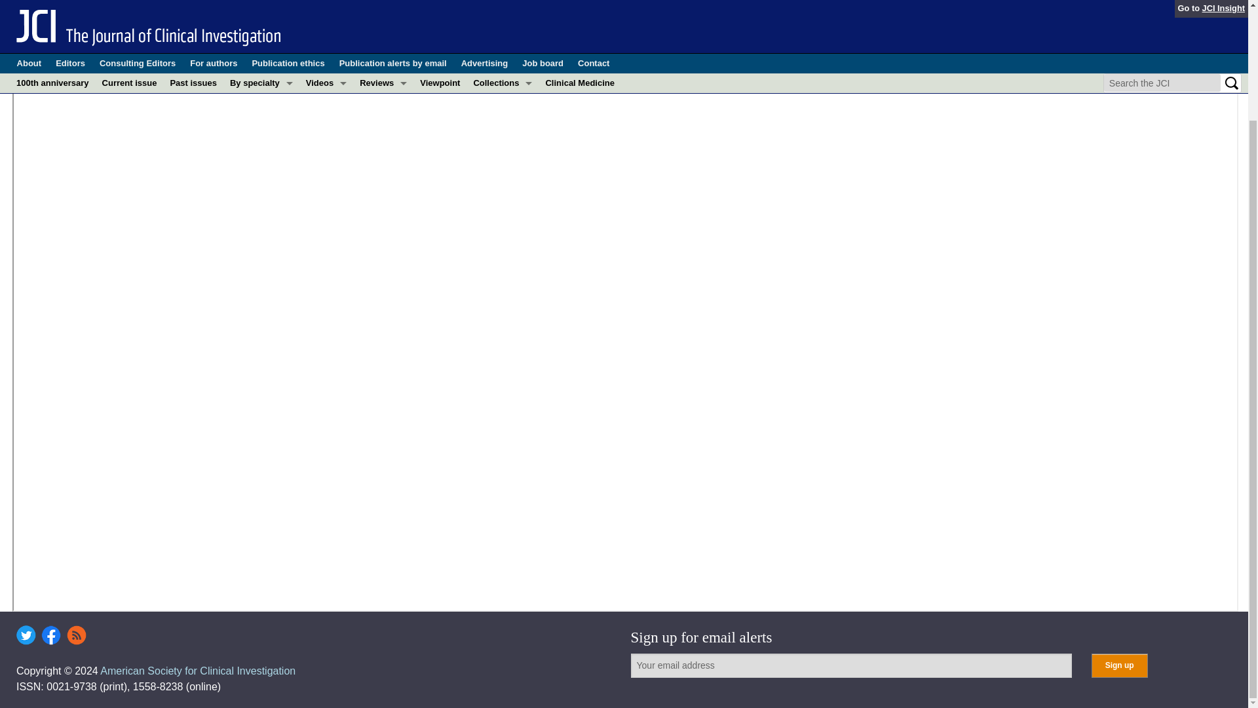 This screenshot has height=708, width=1258. What do you see at coordinates (261, 8) in the screenshot?
I see `Gastroenterology` at bounding box center [261, 8].